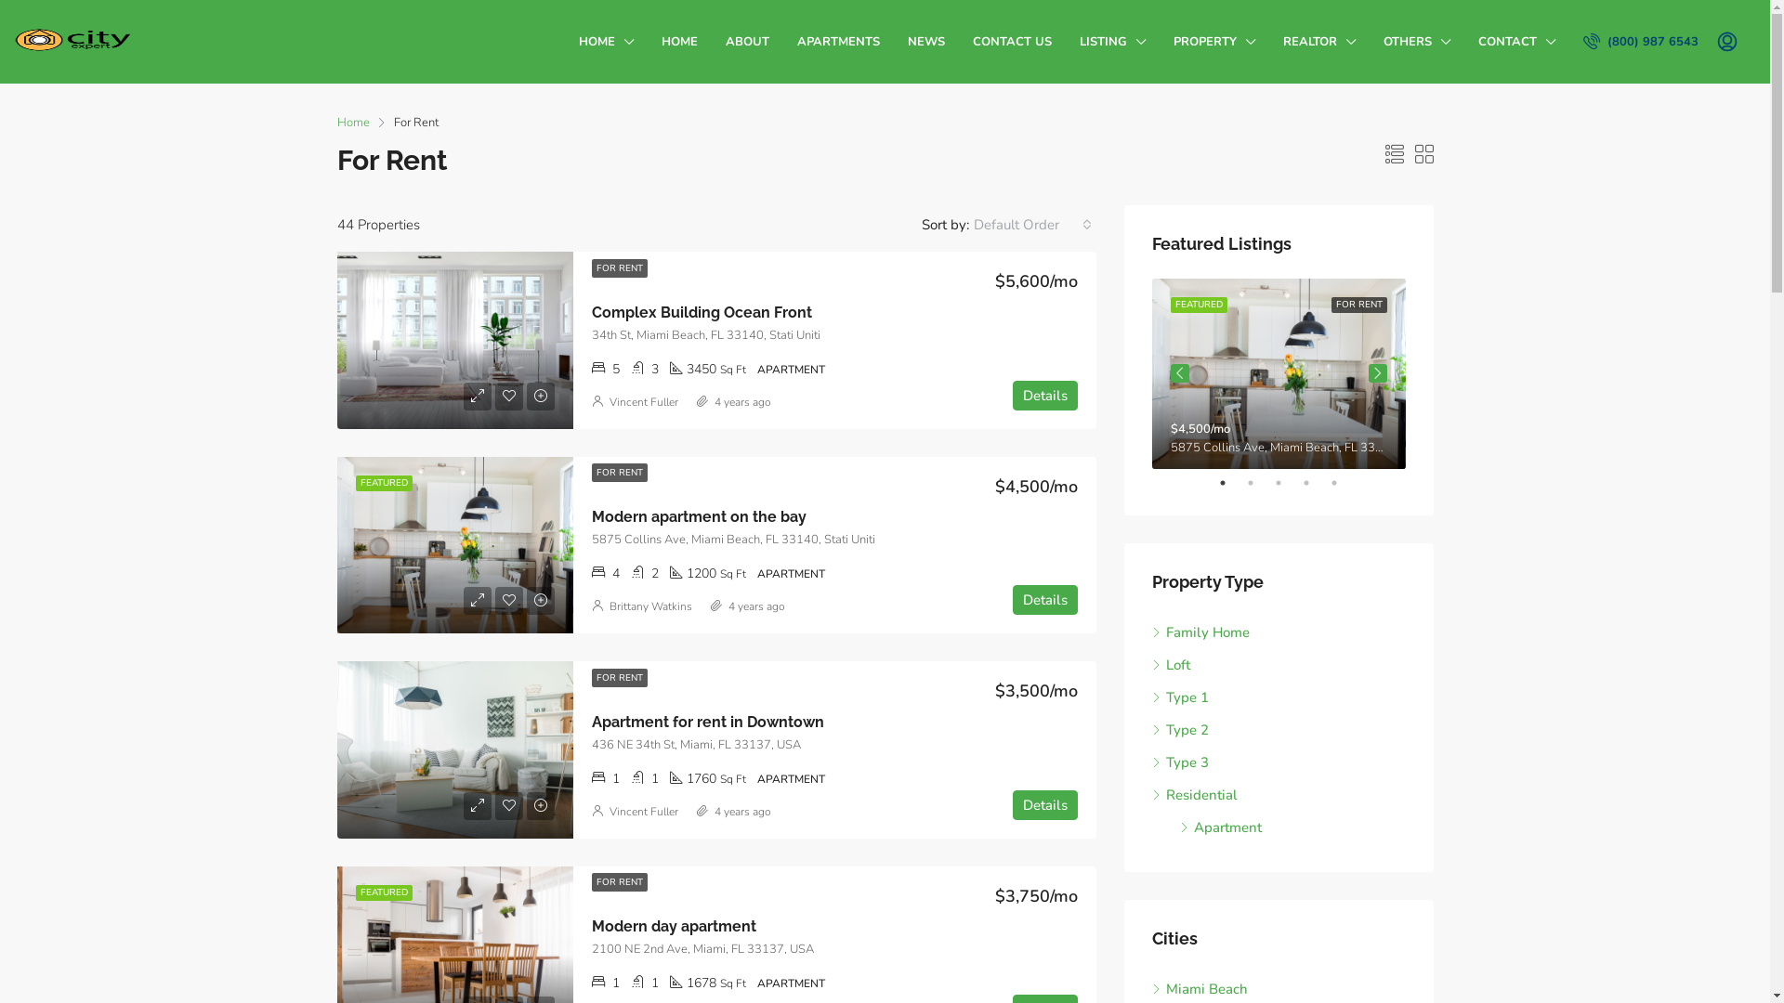  Describe the element at coordinates (1180, 730) in the screenshot. I see `Type 2` at that location.